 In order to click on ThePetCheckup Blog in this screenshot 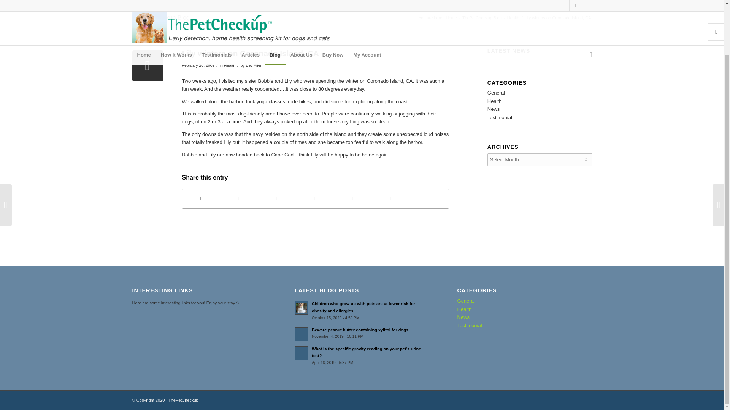, I will do `click(482, 18)`.